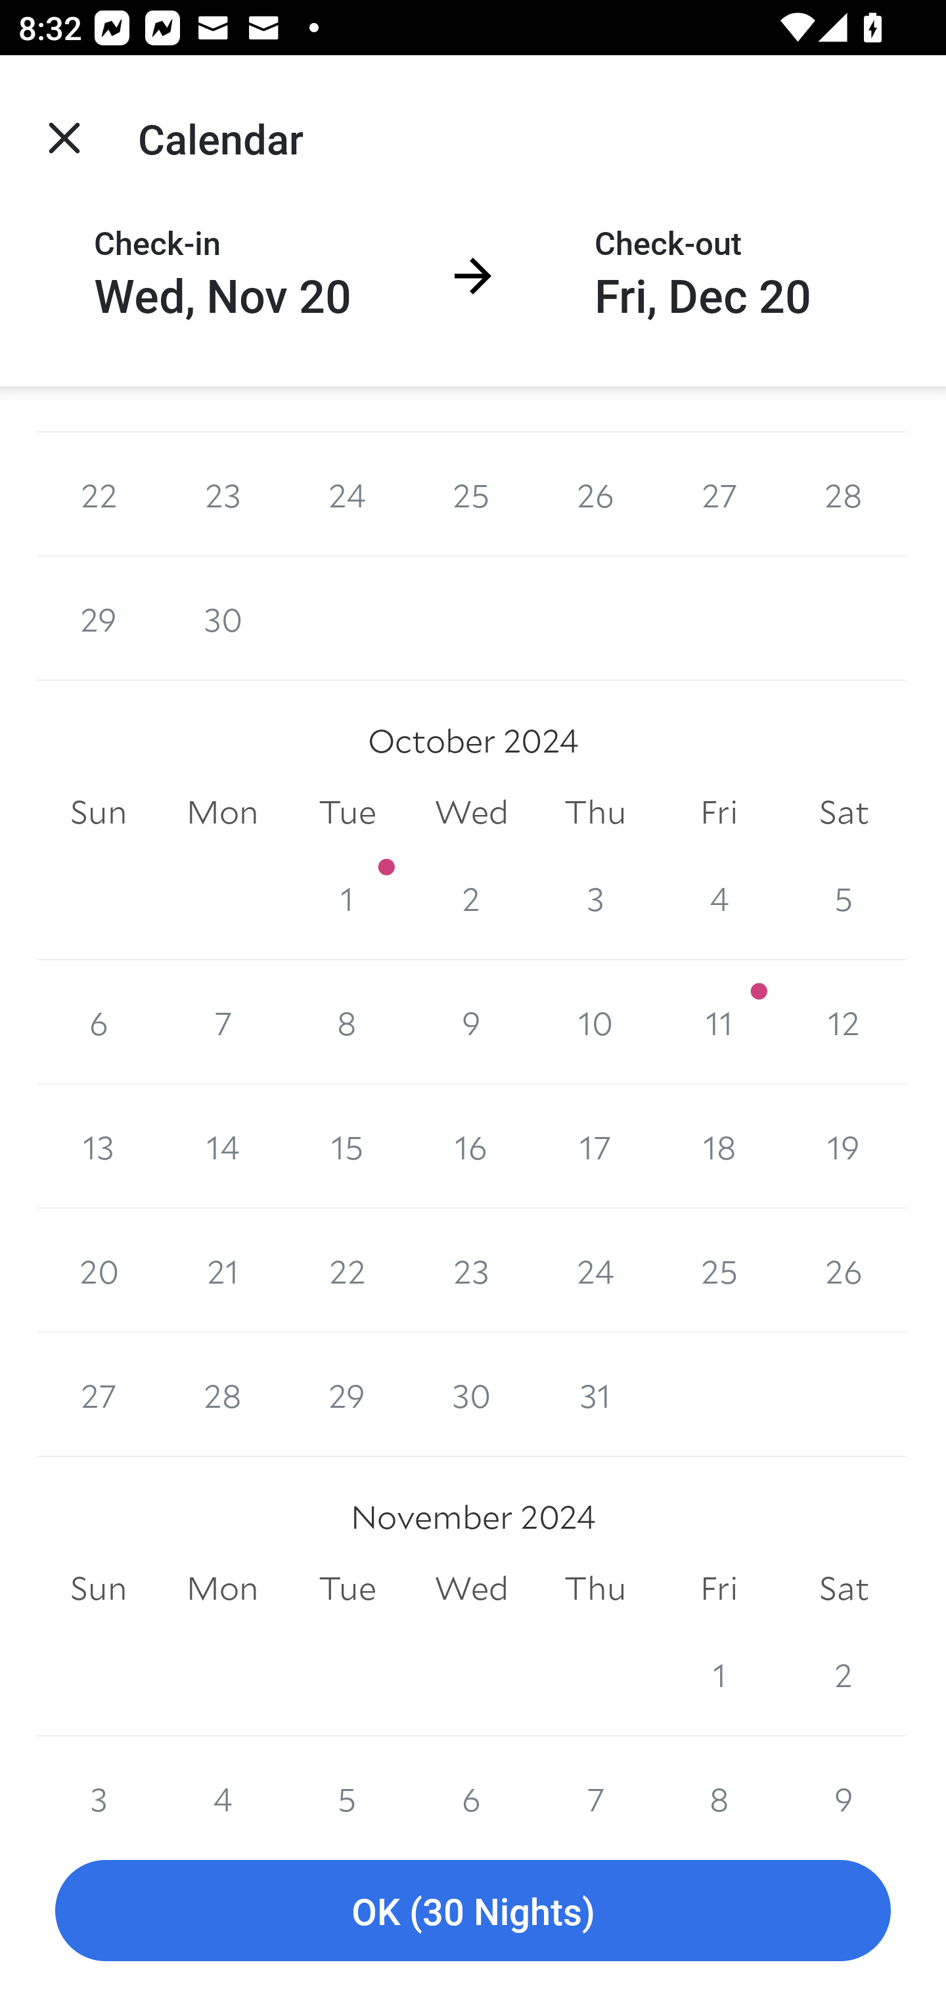 This screenshot has height=1998, width=946. I want to click on 9 9 October 2024, so click(472, 1023).